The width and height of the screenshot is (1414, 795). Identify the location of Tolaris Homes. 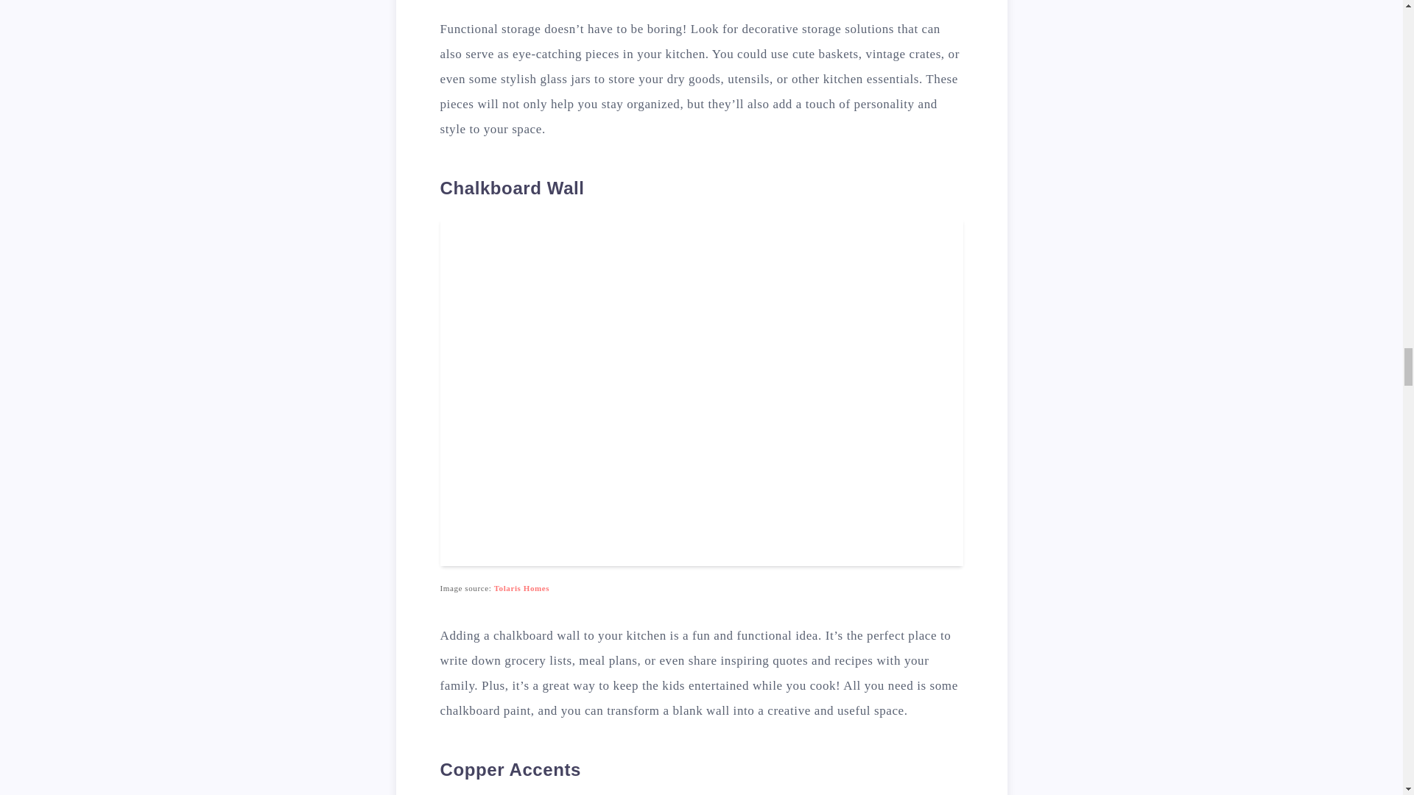
(521, 587).